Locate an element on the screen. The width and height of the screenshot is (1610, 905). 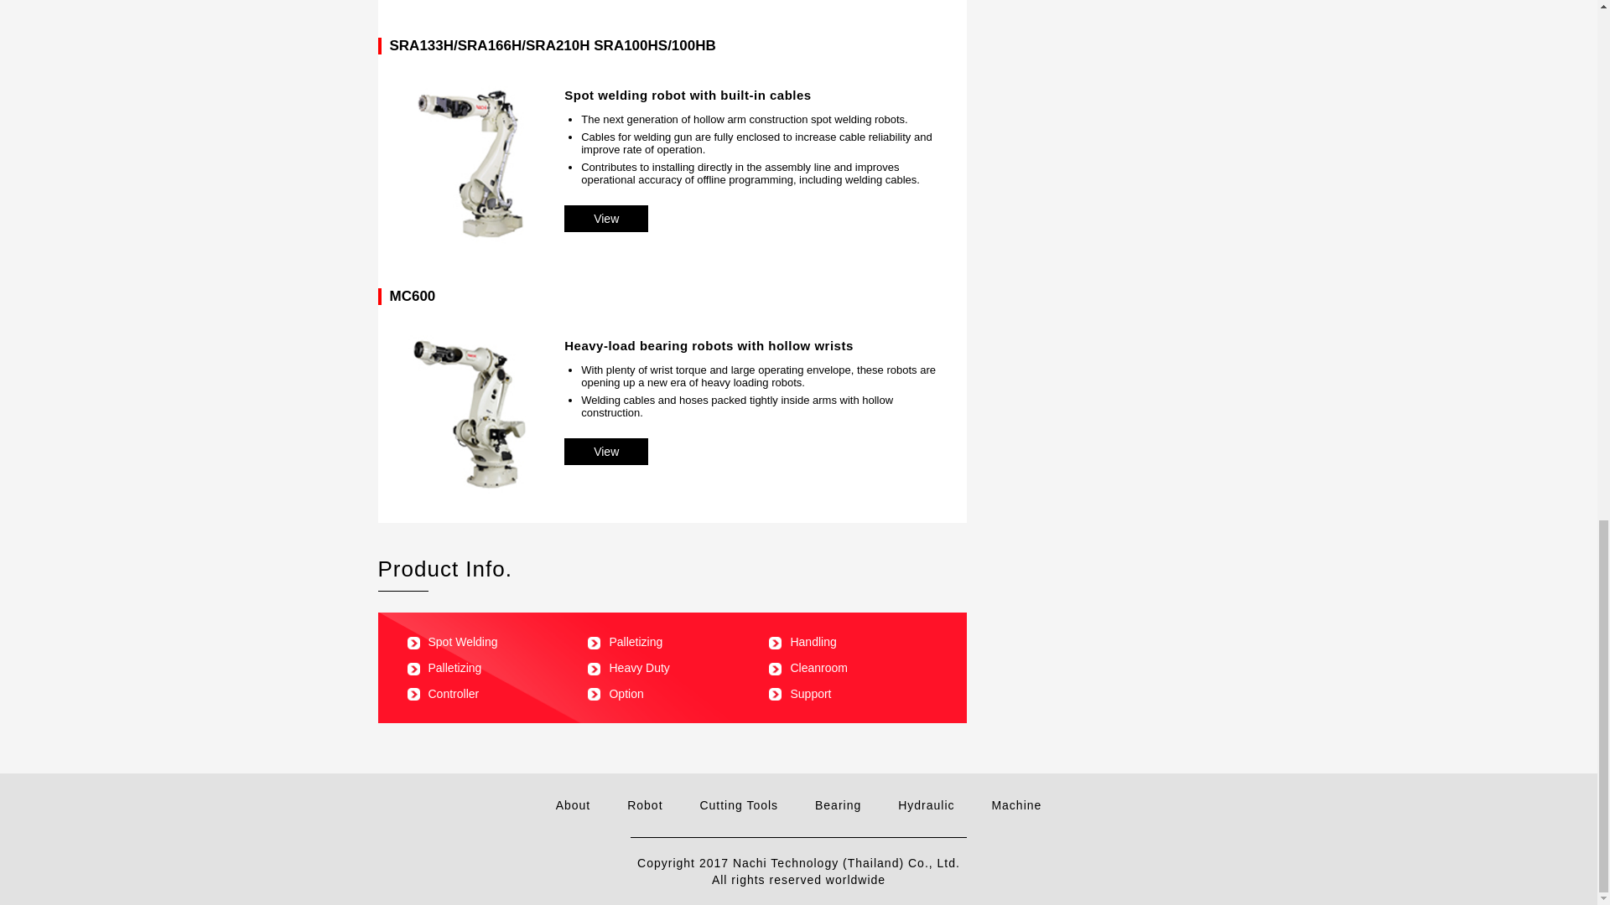
View is located at coordinates (606, 451).